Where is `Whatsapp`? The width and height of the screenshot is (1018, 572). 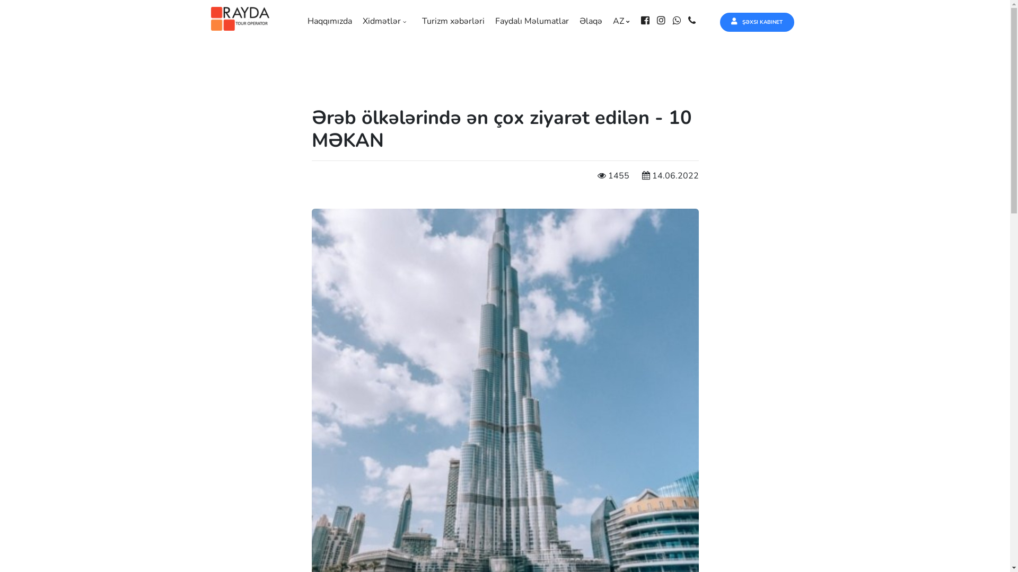 Whatsapp is located at coordinates (680, 21).